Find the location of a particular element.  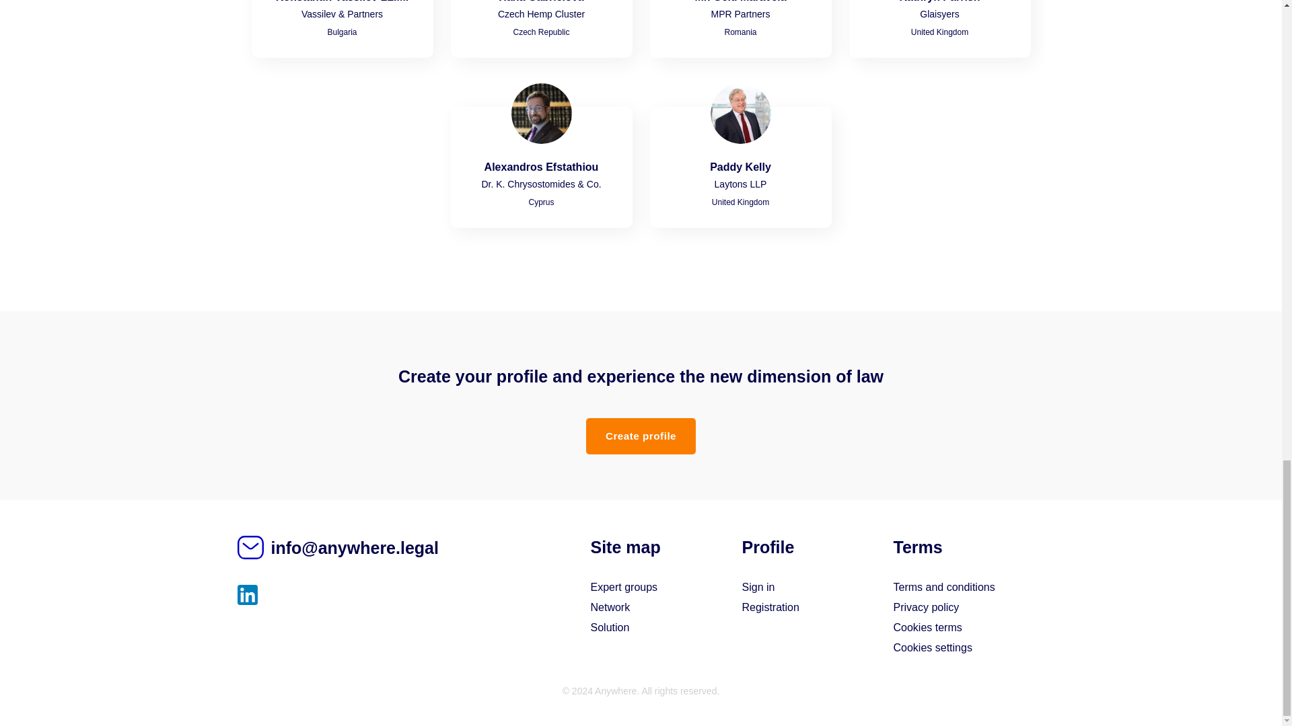

Privacy policy is located at coordinates (927, 607).